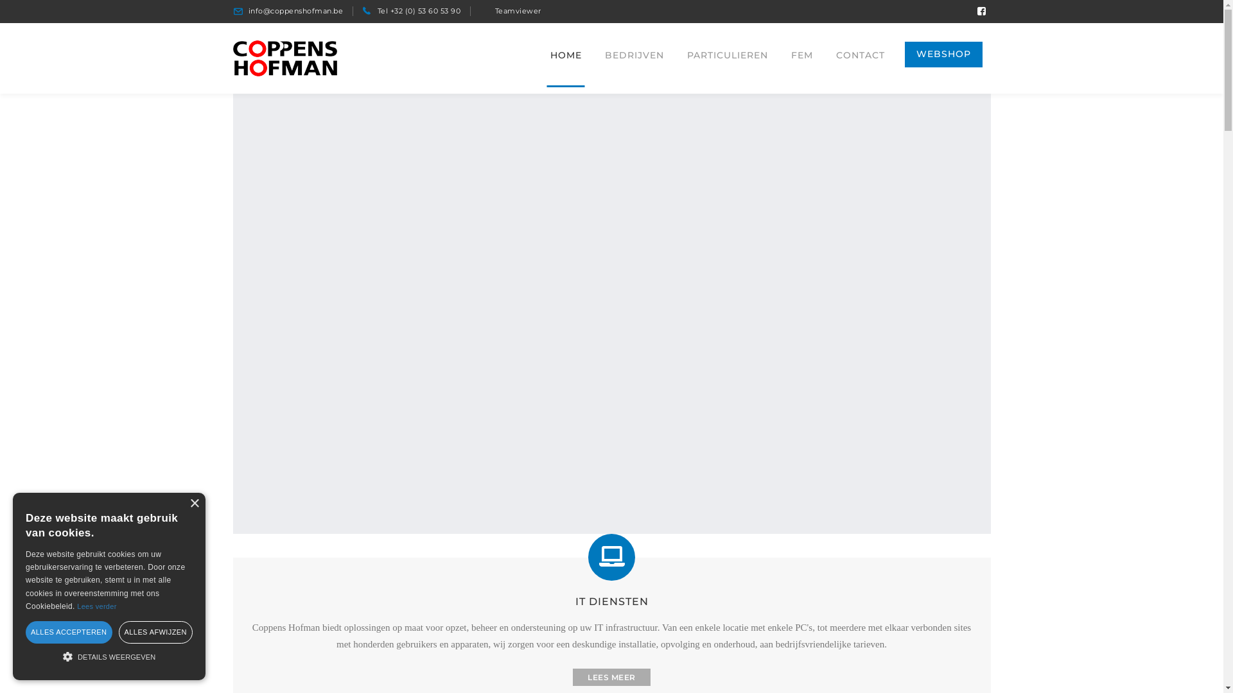 The height and width of the screenshot is (693, 1233). Describe the element at coordinates (611, 678) in the screenshot. I see `LEES MEER` at that location.